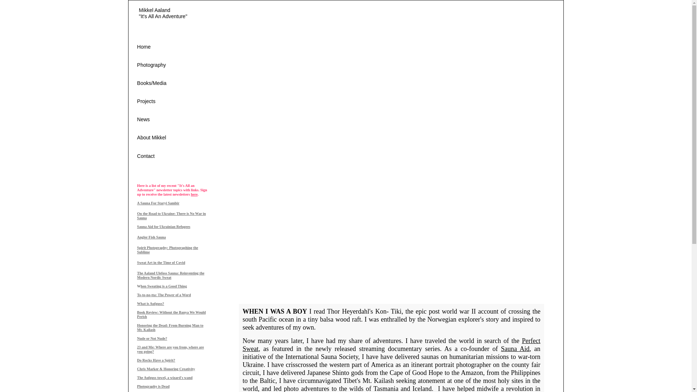 The height and width of the screenshot is (392, 697). I want to click on Home, so click(182, 52).